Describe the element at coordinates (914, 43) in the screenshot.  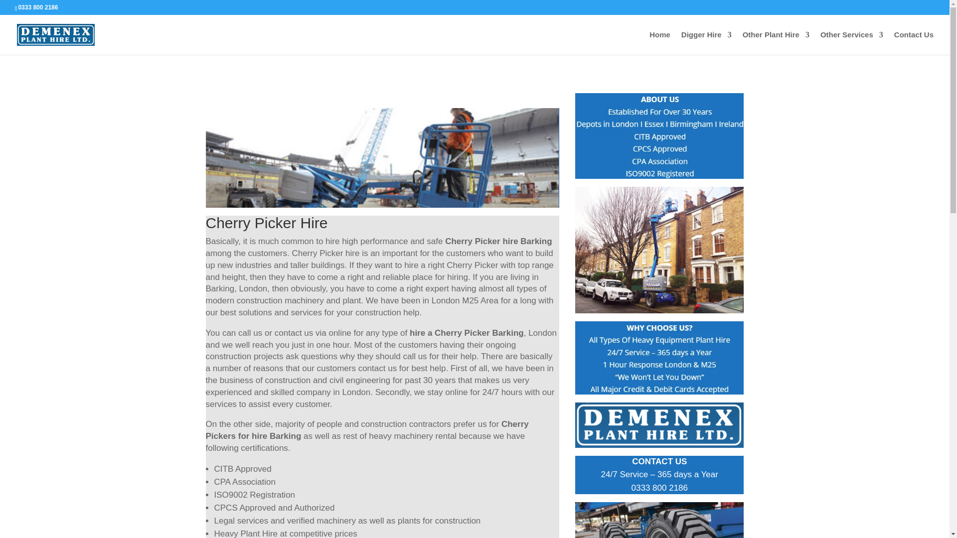
I see `Contact Us` at that location.